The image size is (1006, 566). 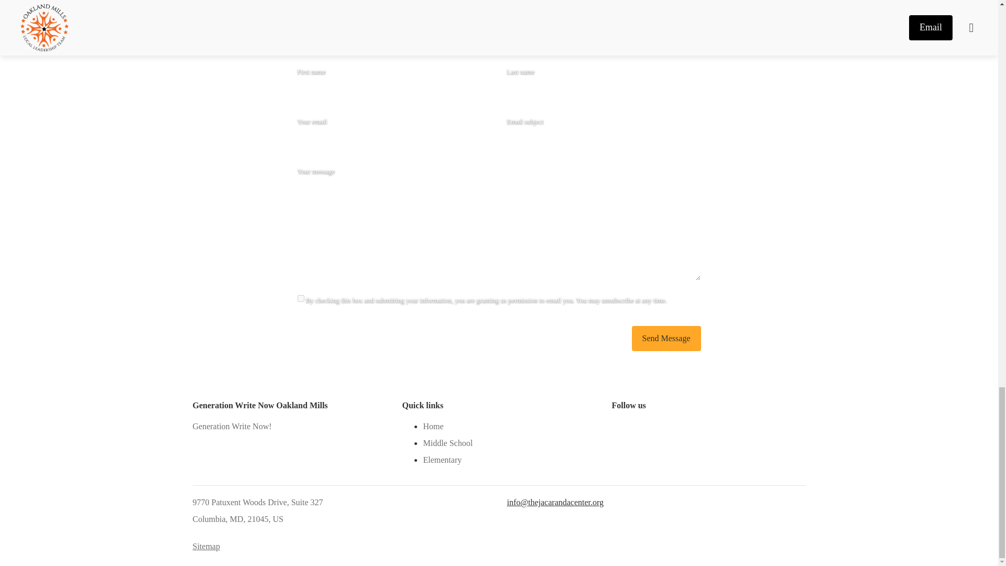 What do you see at coordinates (433, 427) in the screenshot?
I see `Home` at bounding box center [433, 427].